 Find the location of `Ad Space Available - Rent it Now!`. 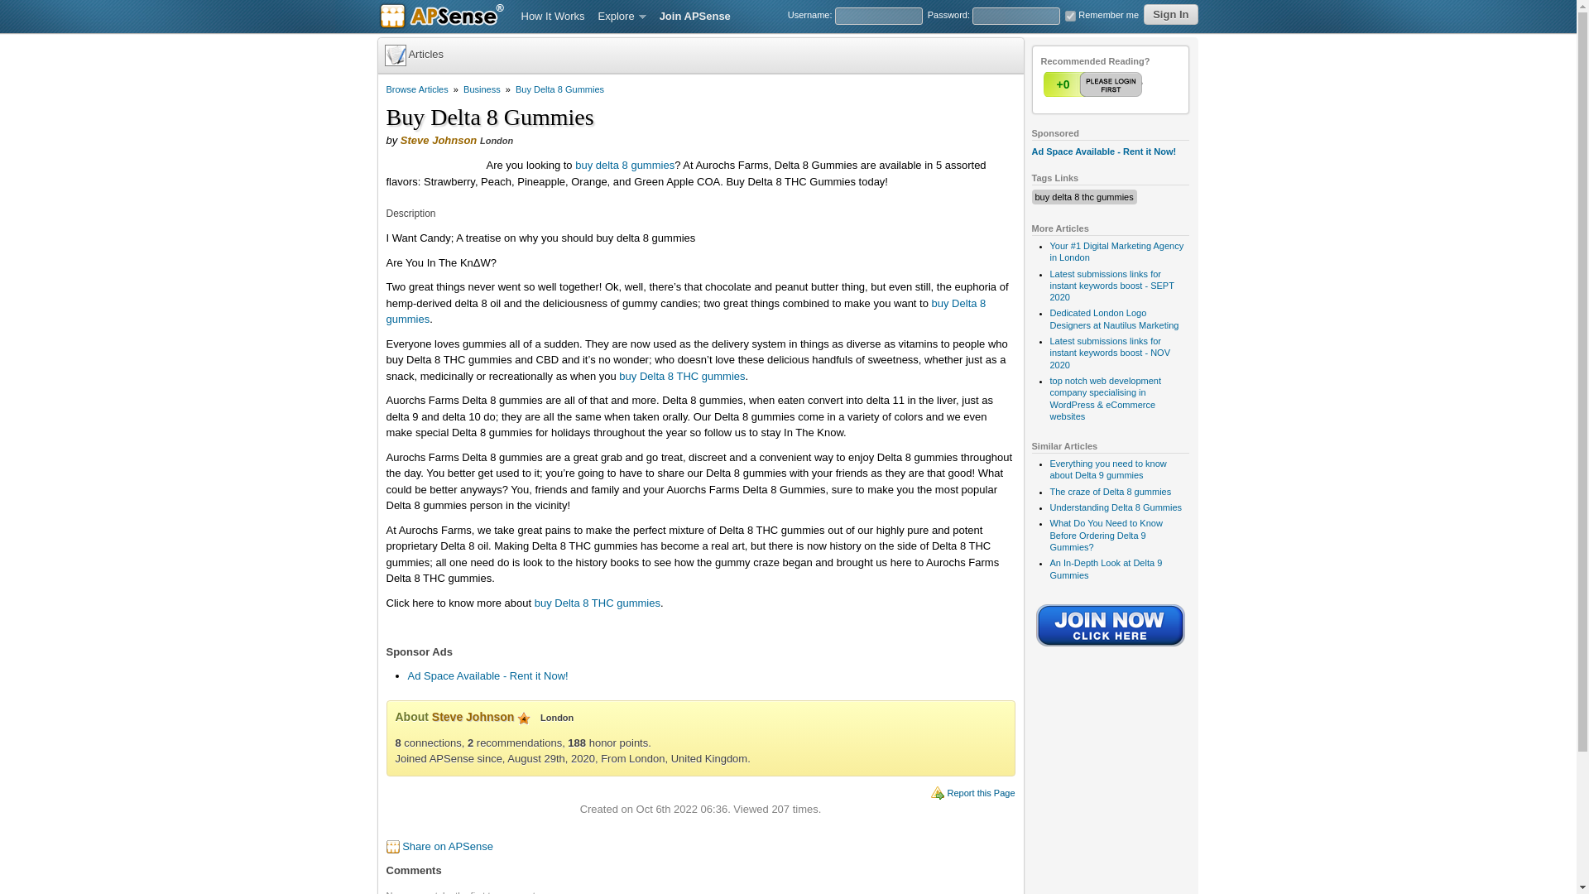

Ad Space Available - Rent it Now! is located at coordinates (487, 675).